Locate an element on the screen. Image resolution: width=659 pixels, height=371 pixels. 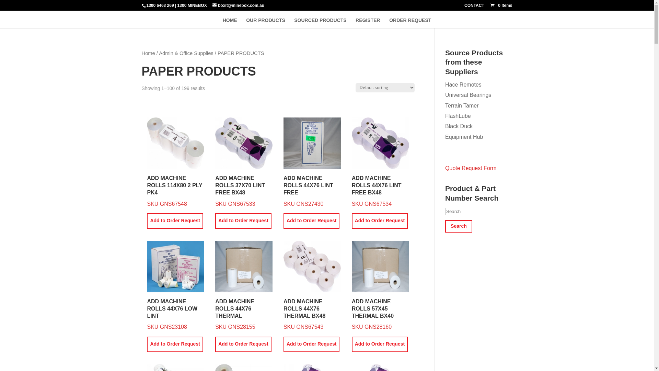
medium_28160 is located at coordinates (380, 267).